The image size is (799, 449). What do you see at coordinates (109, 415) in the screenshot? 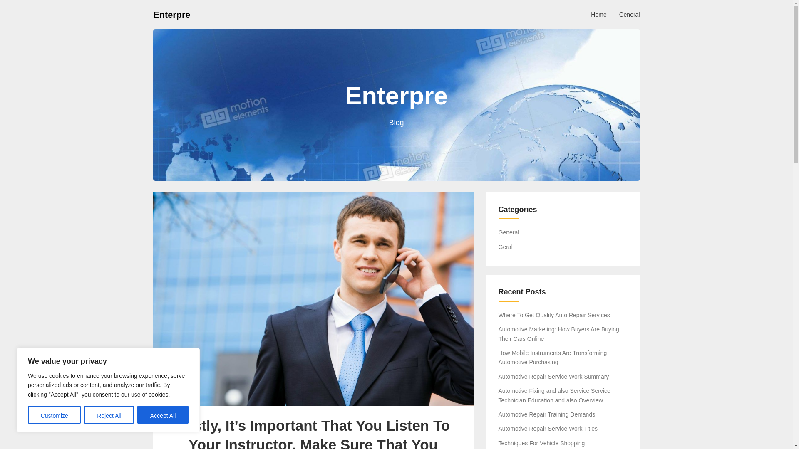
I see `Reject All` at bounding box center [109, 415].